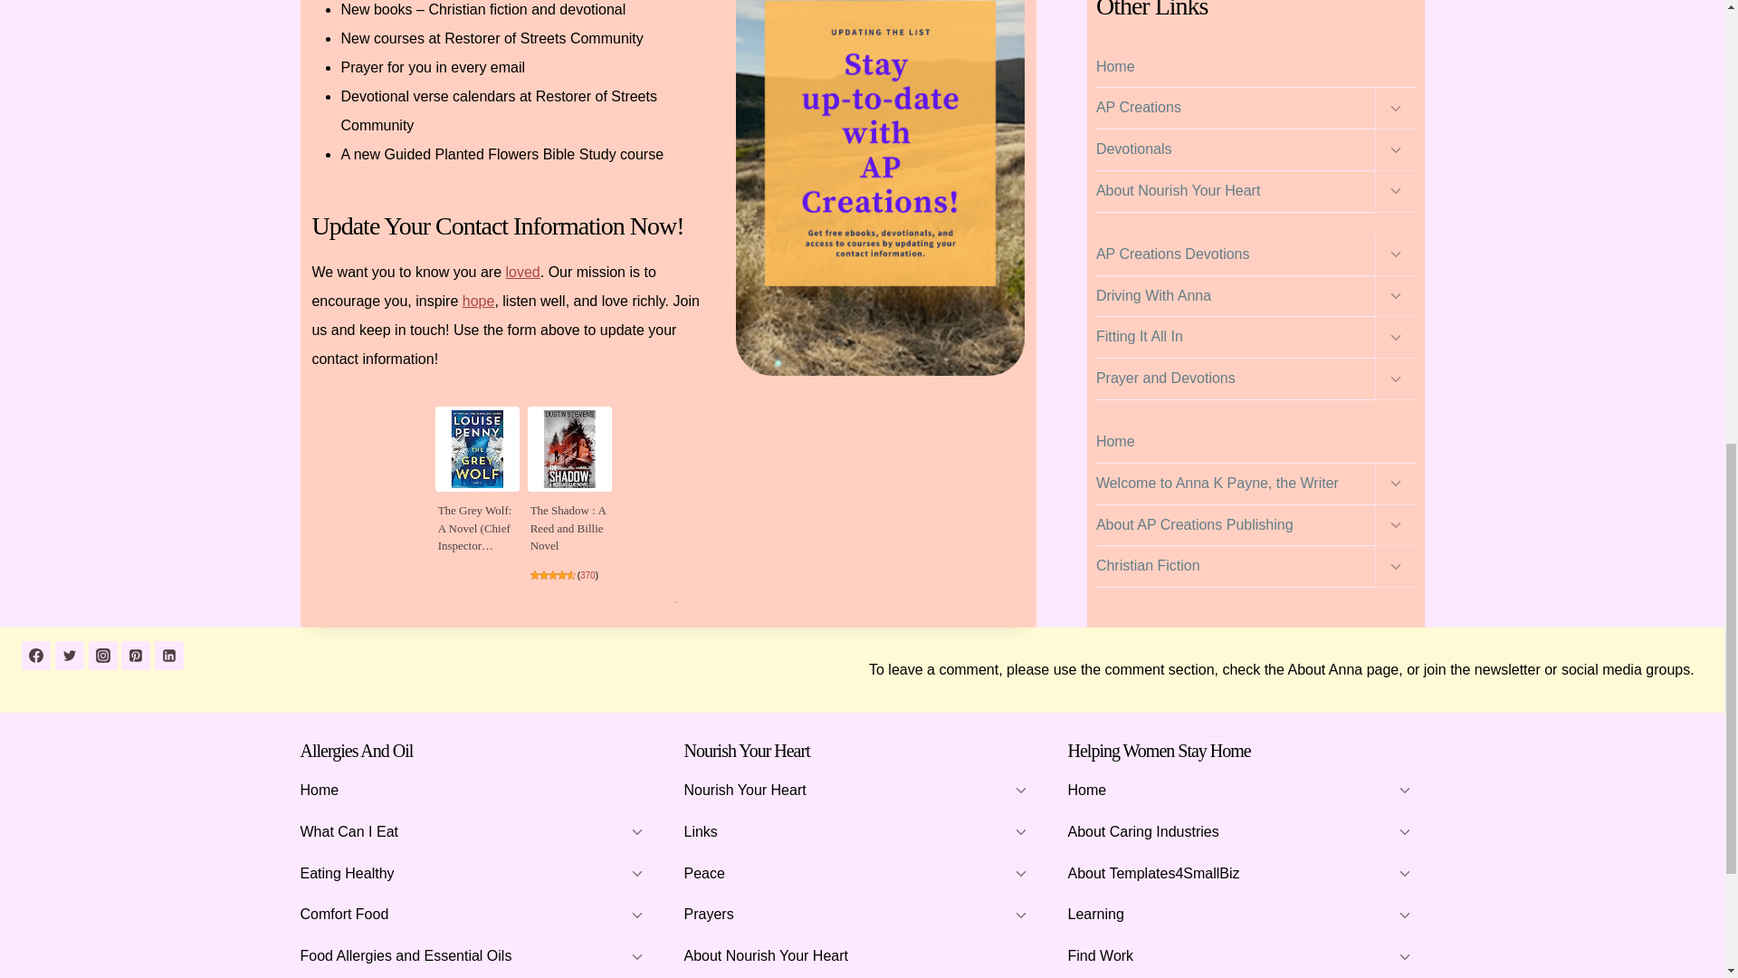 This screenshot has height=978, width=1738. Describe the element at coordinates (521, 272) in the screenshot. I see `loved` at that location.